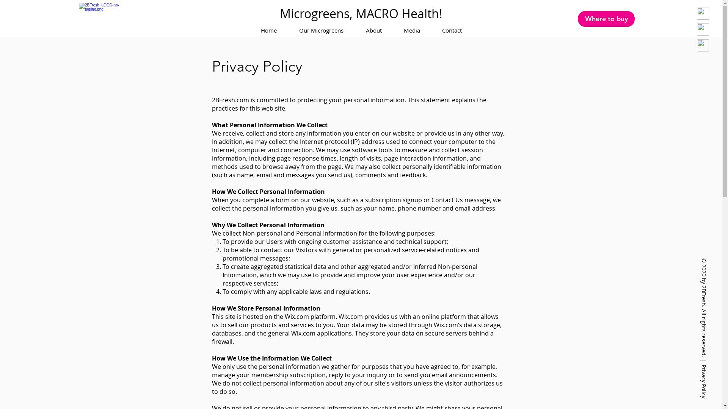 Image resolution: width=728 pixels, height=409 pixels. What do you see at coordinates (374, 30) in the screenshot?
I see `About` at bounding box center [374, 30].